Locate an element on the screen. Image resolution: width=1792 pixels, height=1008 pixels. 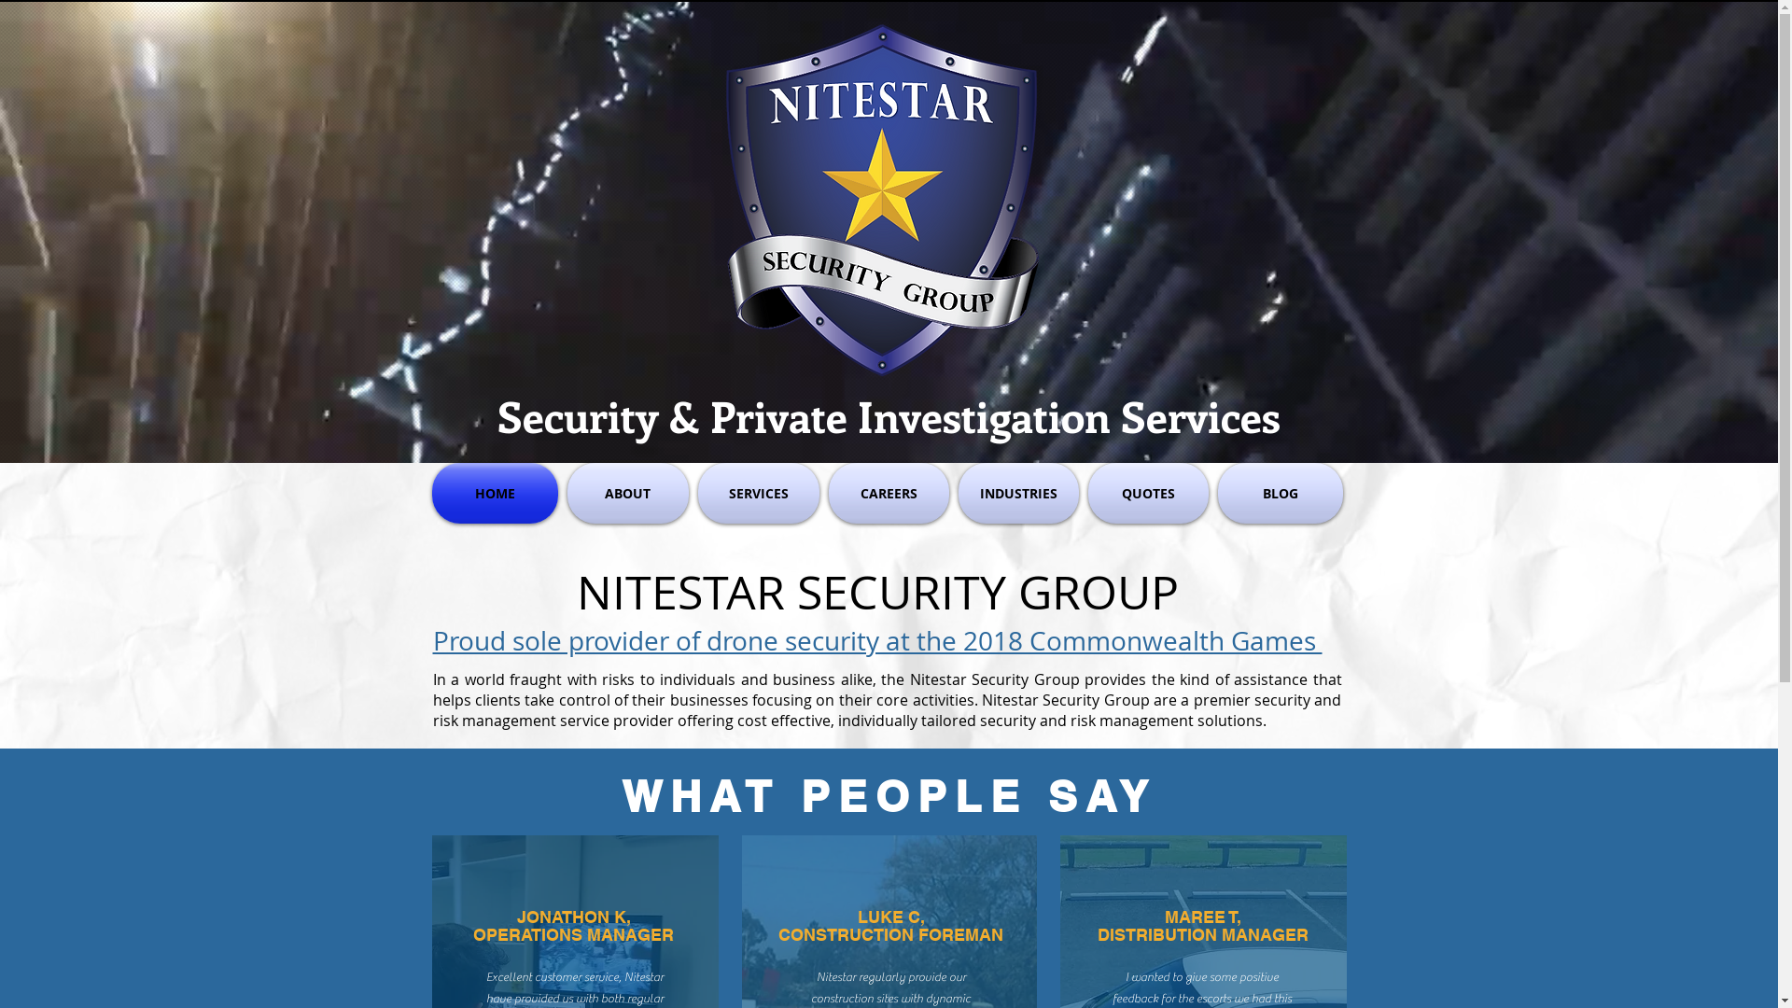
v2.png is located at coordinates (879, 201).